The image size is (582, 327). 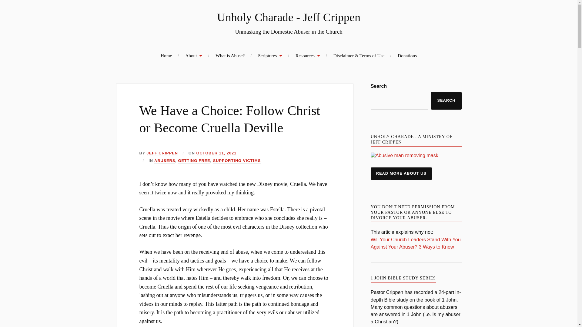 I want to click on What is Abuse?, so click(x=230, y=55).